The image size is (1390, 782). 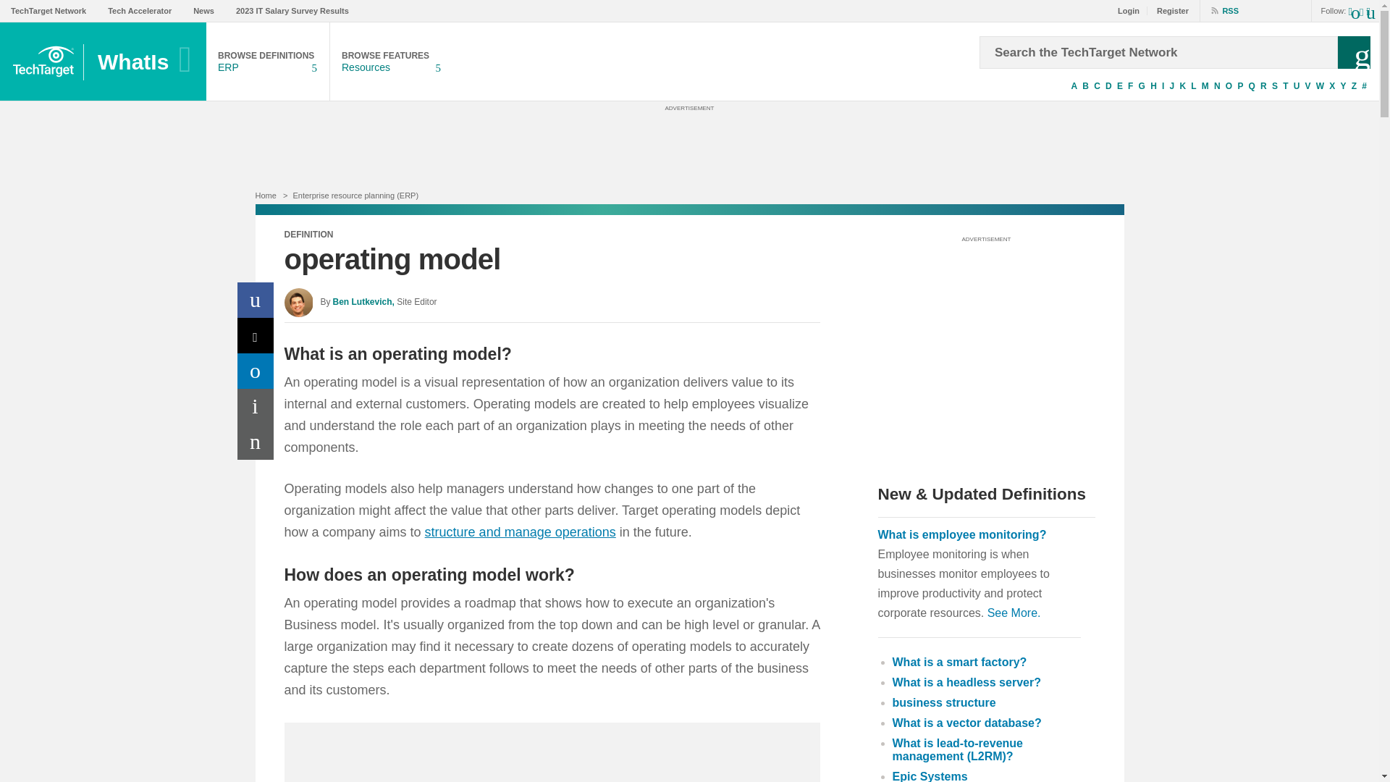 I want to click on G, so click(x=1141, y=86).